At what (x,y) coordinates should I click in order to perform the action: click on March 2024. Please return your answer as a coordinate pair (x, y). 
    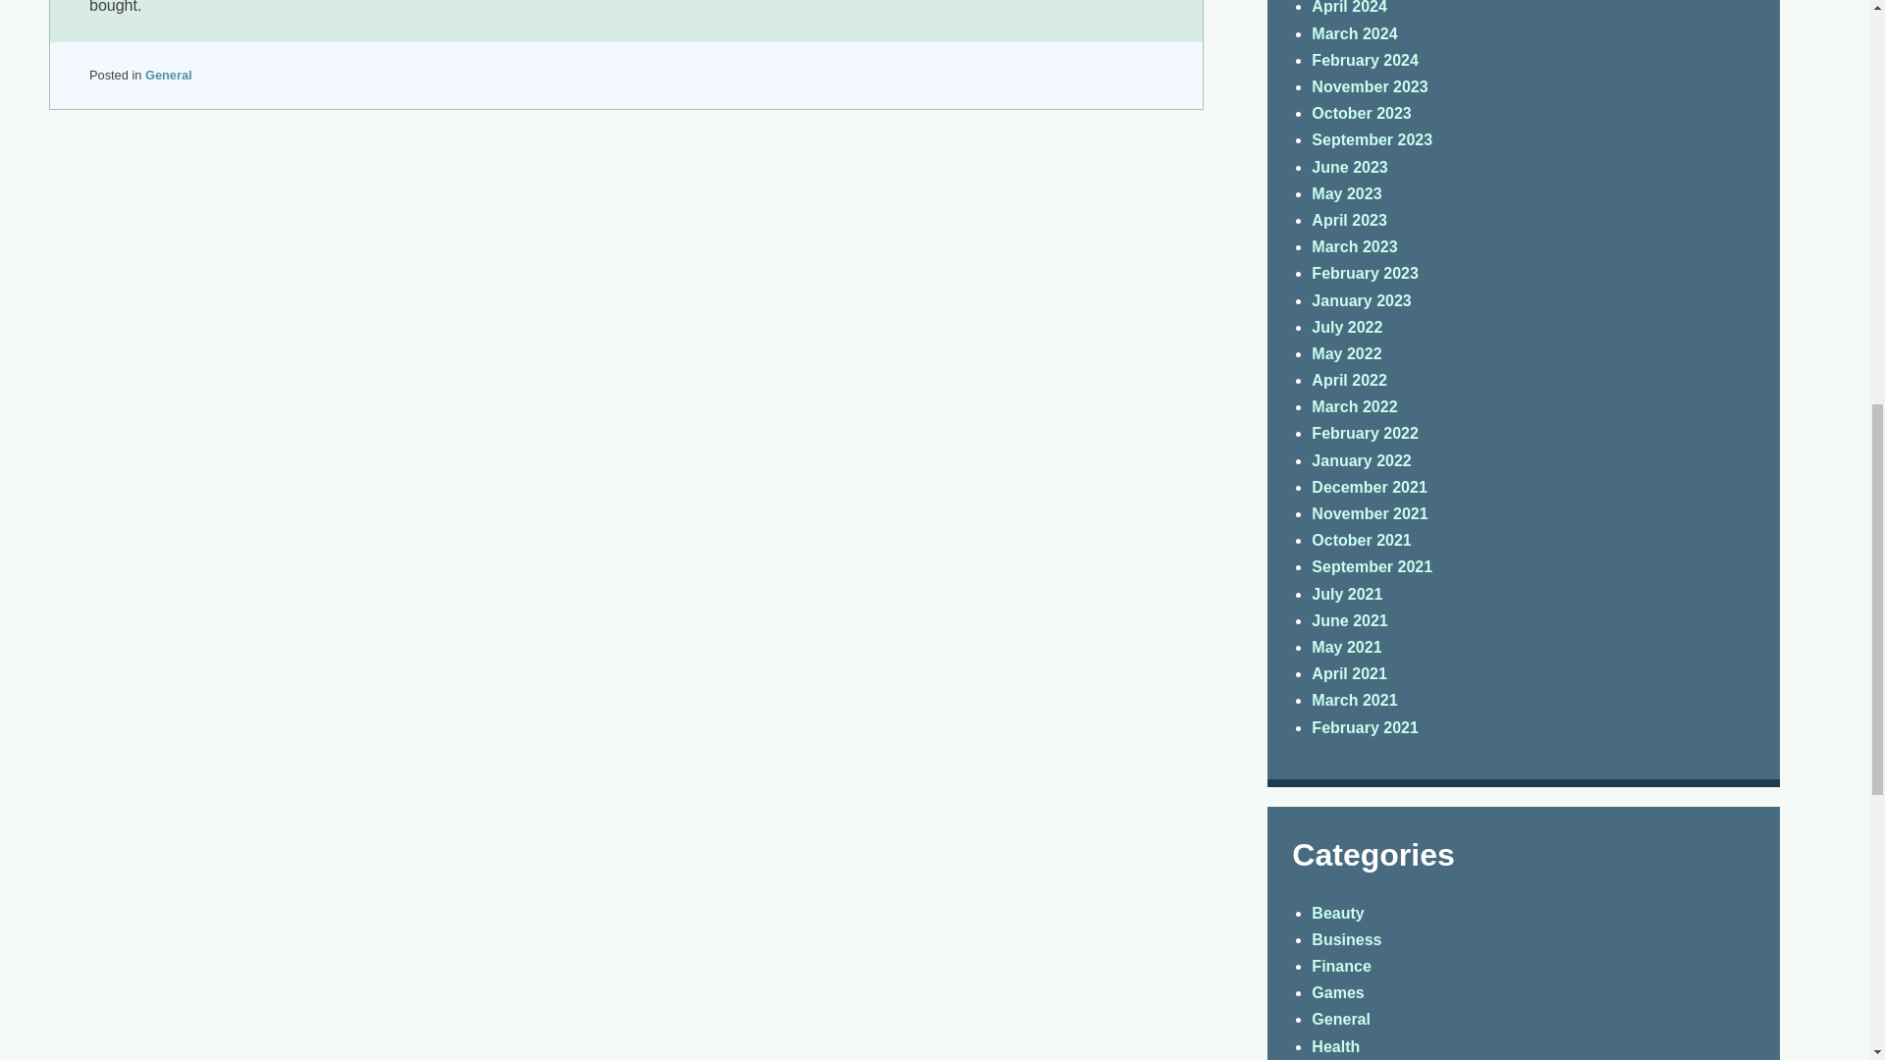
    Looking at the image, I should click on (1354, 33).